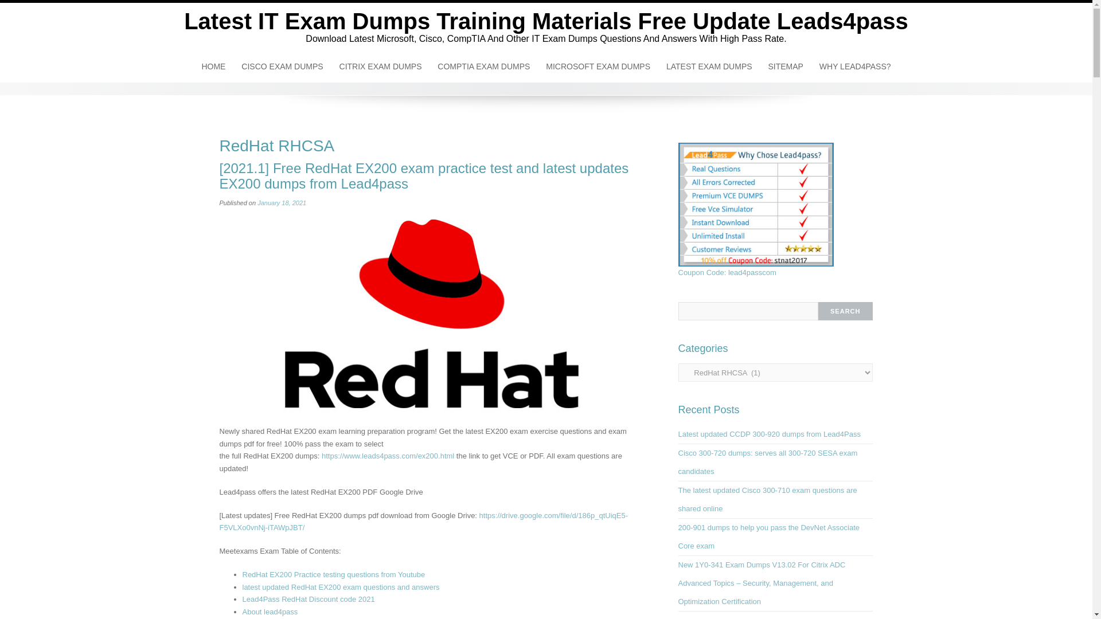  What do you see at coordinates (213, 66) in the screenshot?
I see `HOME` at bounding box center [213, 66].